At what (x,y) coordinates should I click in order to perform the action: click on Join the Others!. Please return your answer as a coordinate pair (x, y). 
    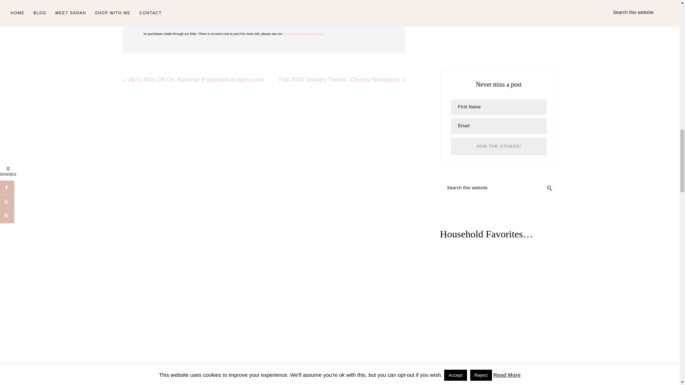
    Looking at the image, I should click on (498, 146).